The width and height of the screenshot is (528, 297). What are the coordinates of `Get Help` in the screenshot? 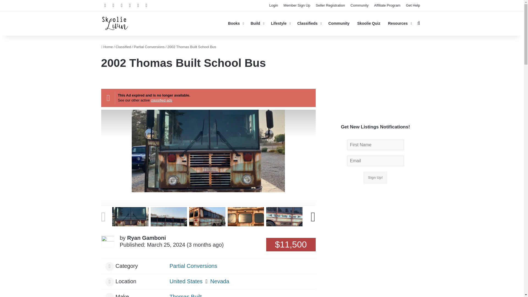 It's located at (413, 5).